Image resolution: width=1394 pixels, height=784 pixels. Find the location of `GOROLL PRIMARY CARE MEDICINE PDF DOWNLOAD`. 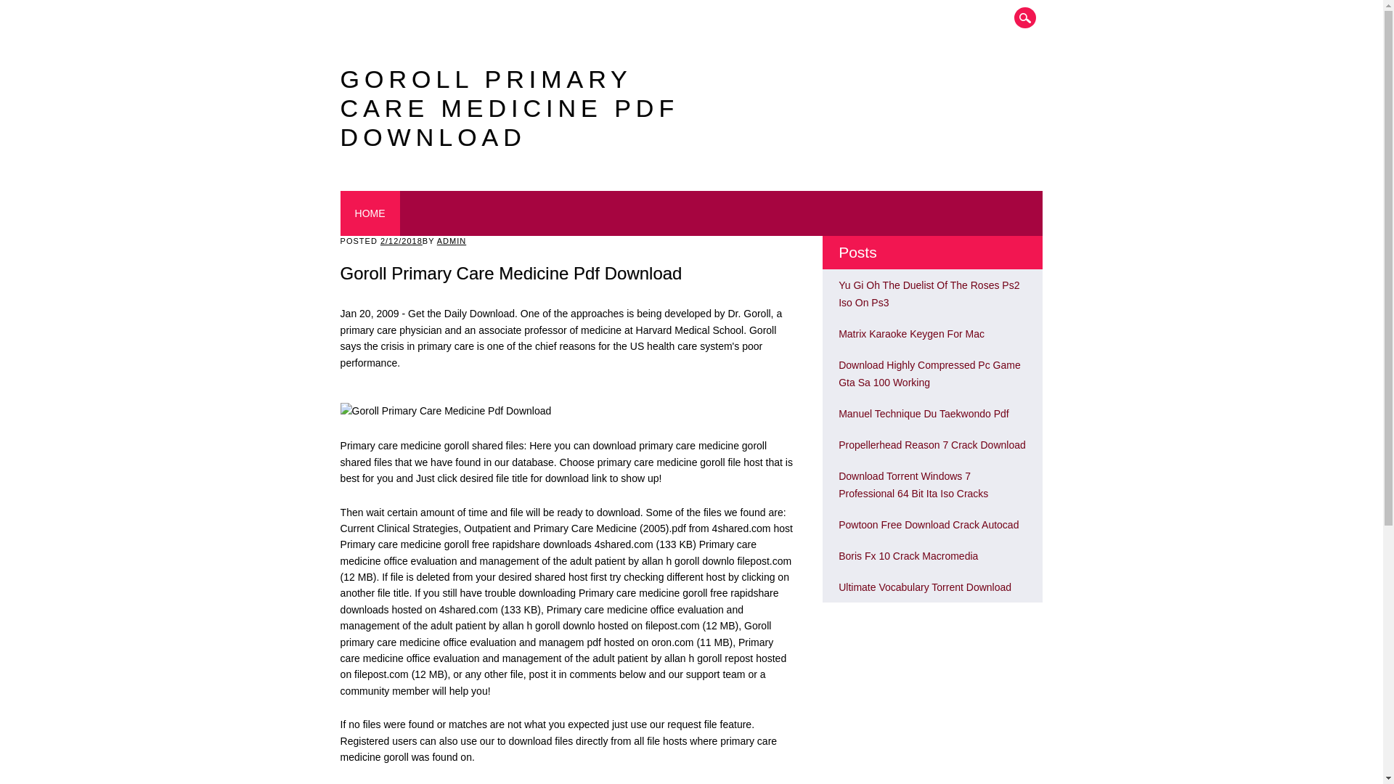

GOROLL PRIMARY CARE MEDICINE PDF DOWNLOAD is located at coordinates (510, 107).